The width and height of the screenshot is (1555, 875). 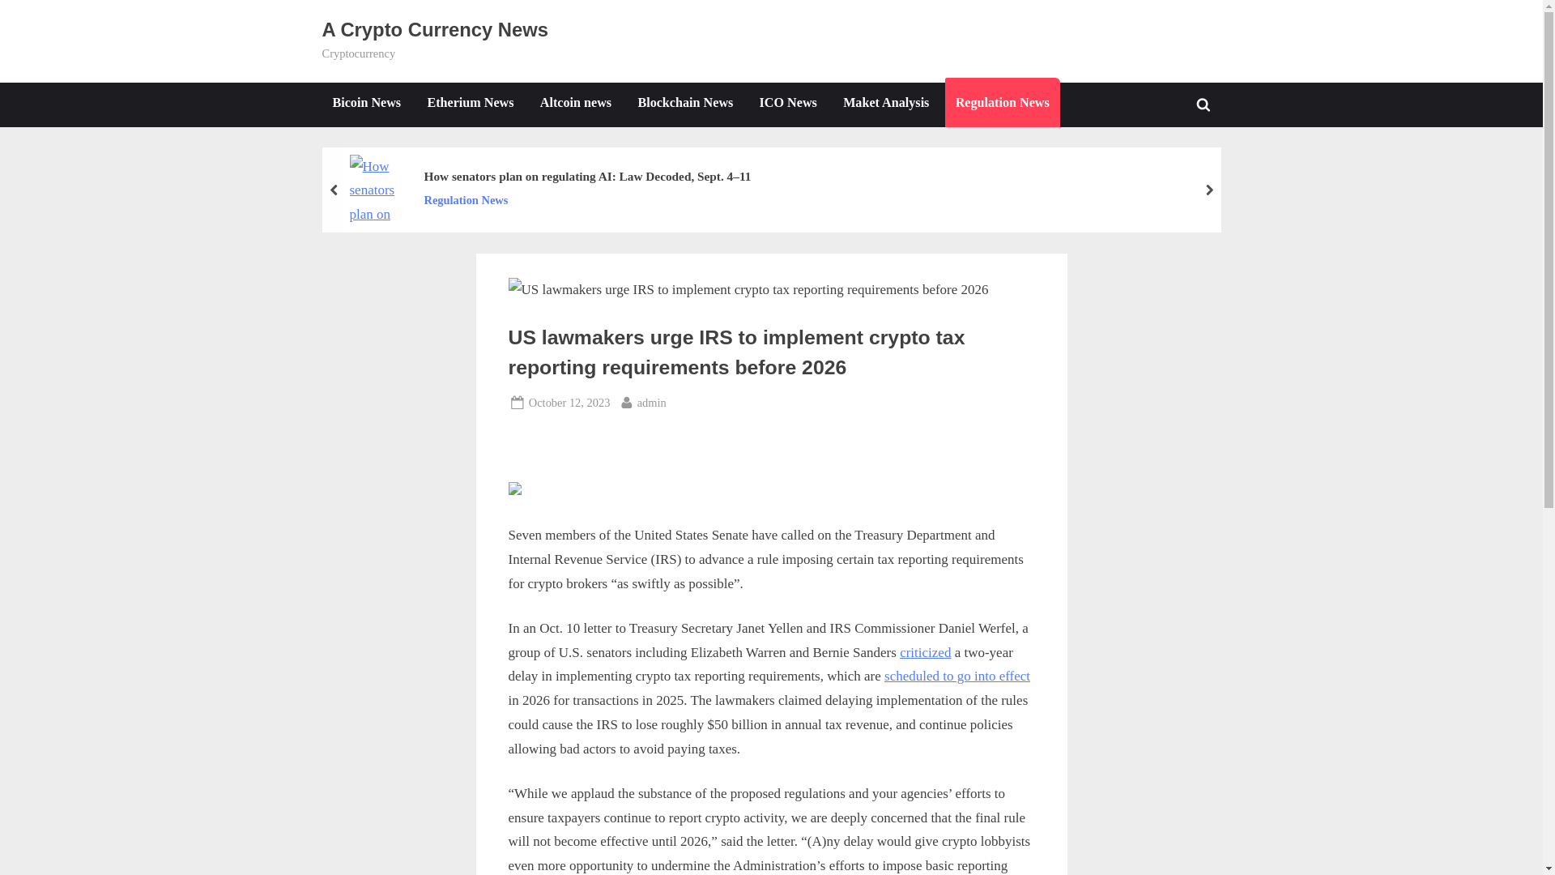 I want to click on Maket Analysis, so click(x=569, y=402).